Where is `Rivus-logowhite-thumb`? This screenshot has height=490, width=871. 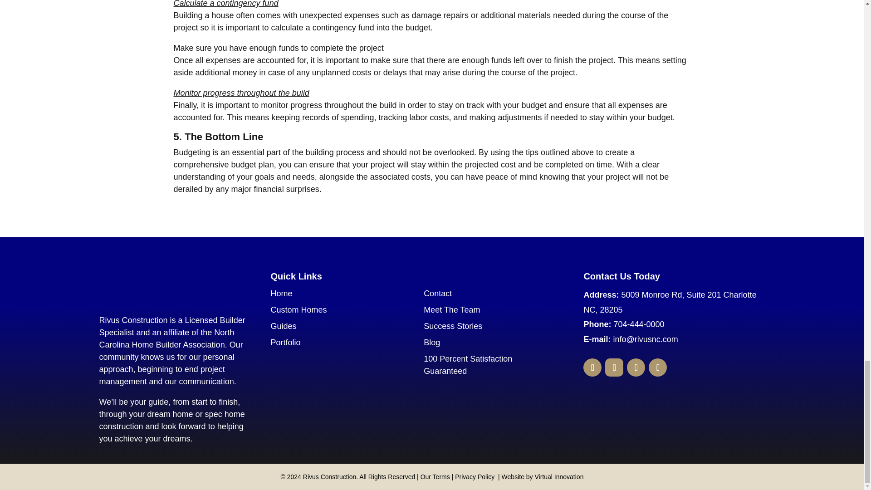 Rivus-logowhite-thumb is located at coordinates (156, 287).